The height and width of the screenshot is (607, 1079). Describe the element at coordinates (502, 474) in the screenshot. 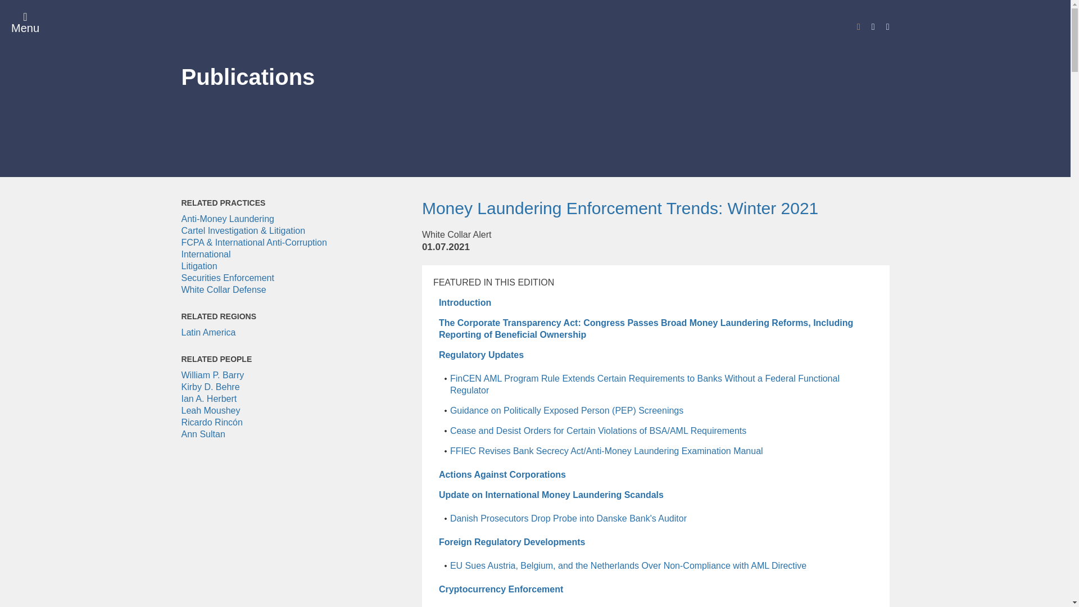

I see `Actions Against Corporations` at that location.